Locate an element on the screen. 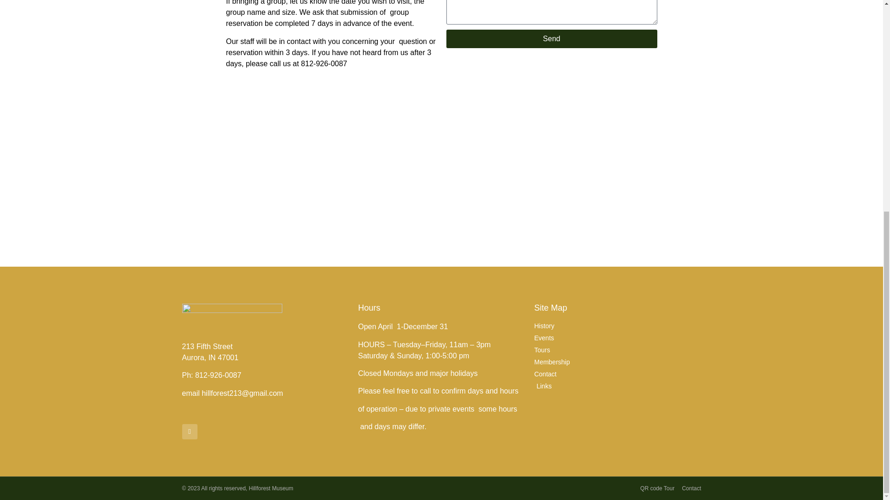  Tours is located at coordinates (617, 350).